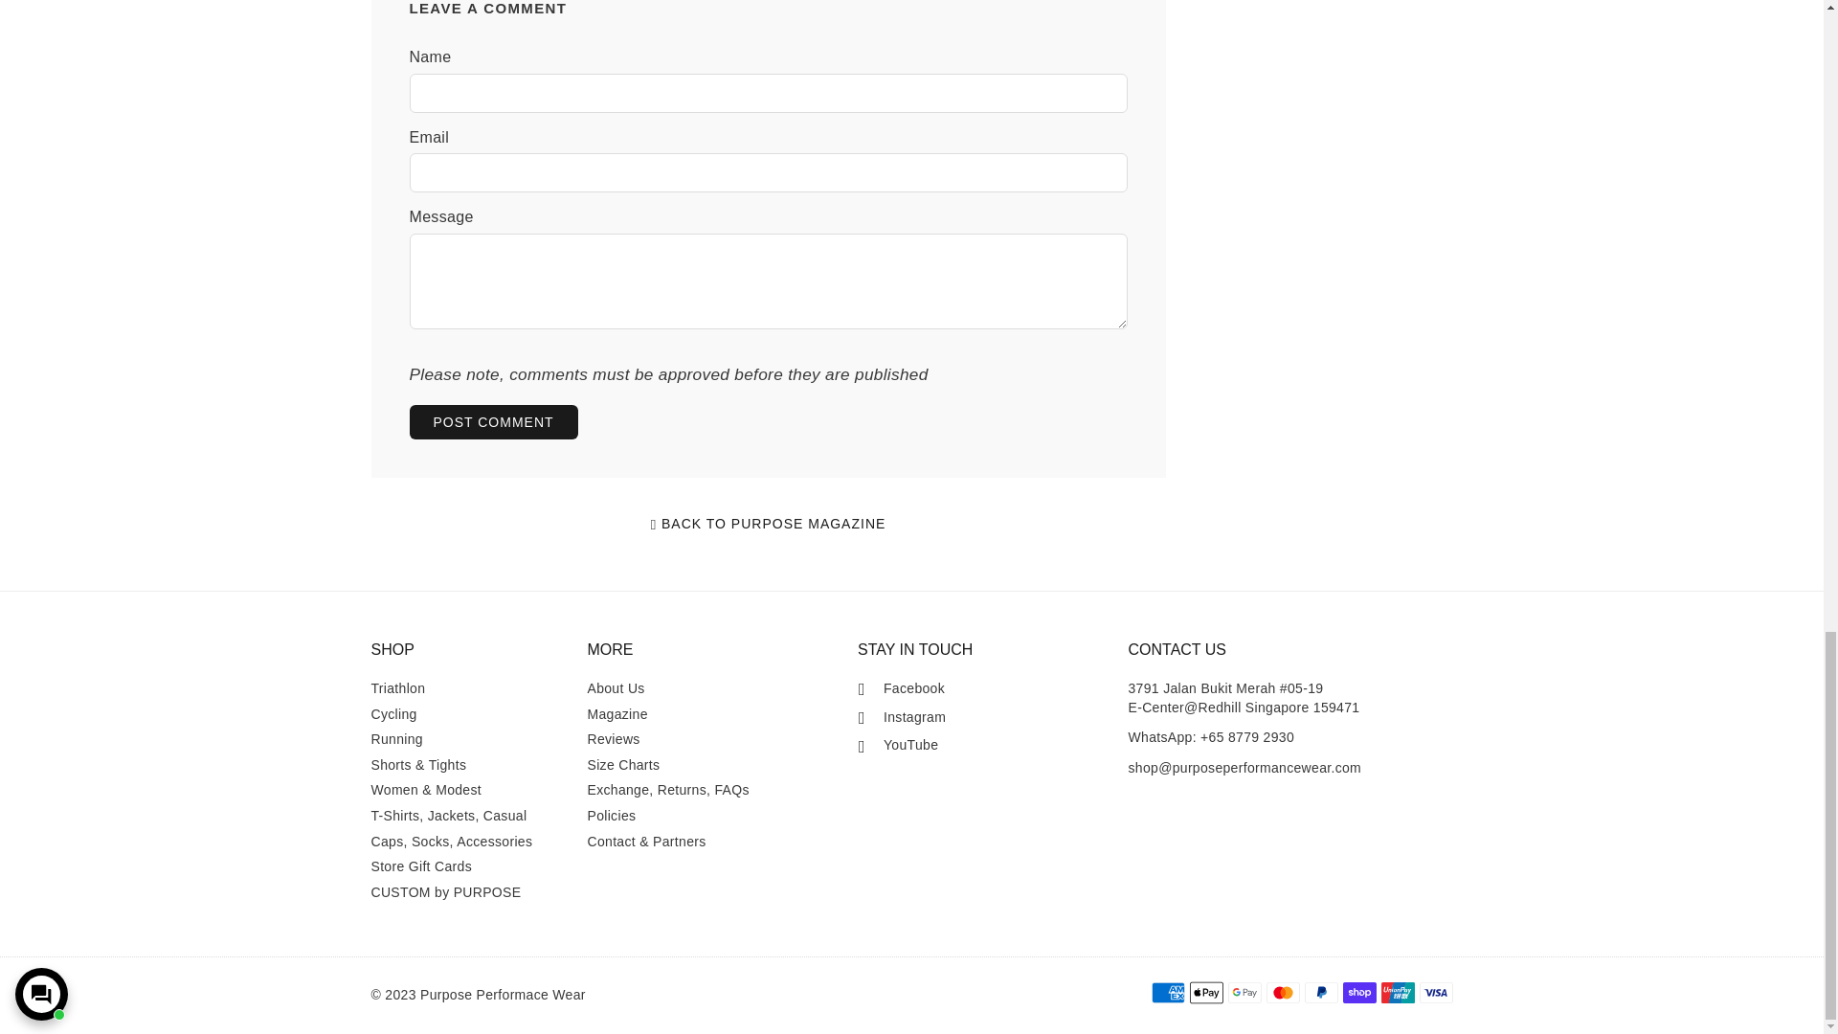  What do you see at coordinates (494, 422) in the screenshot?
I see `Post comment` at bounding box center [494, 422].